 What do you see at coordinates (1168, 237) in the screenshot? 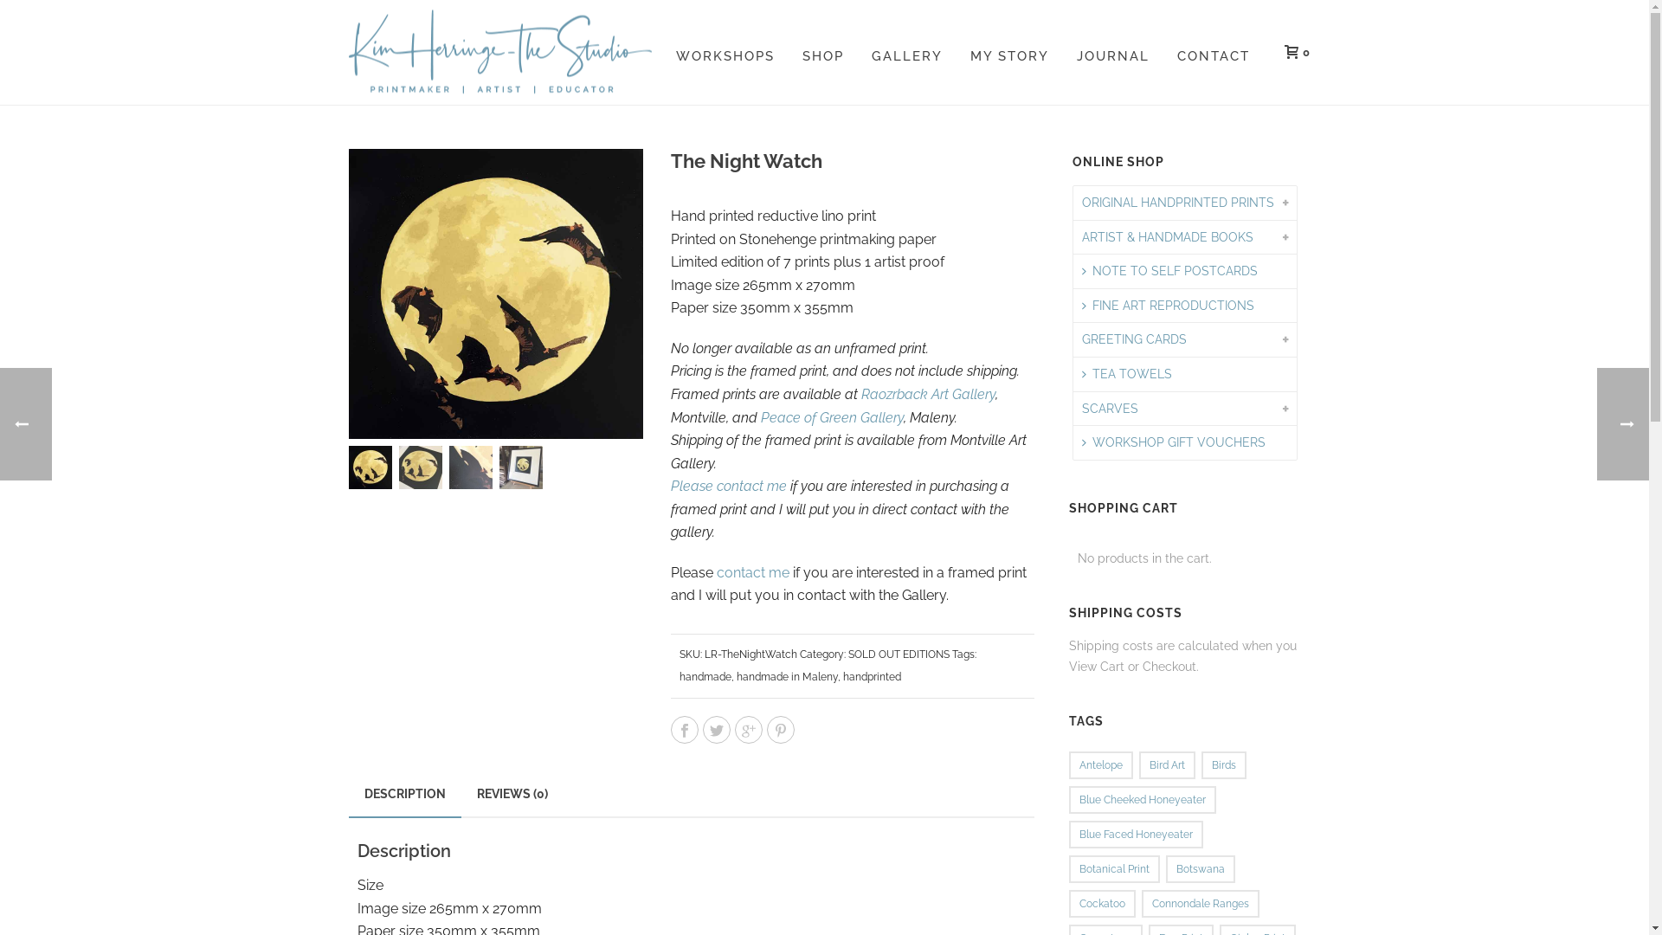
I see `ARTIST & HANDMADE BOOKS` at bounding box center [1168, 237].